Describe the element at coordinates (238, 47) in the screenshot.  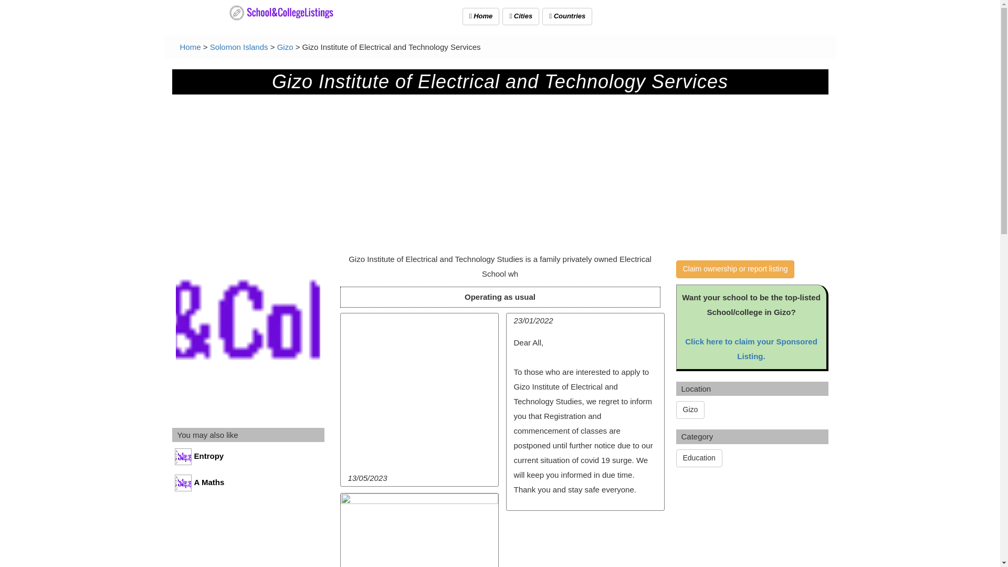
I see `Solomon Islands` at that location.